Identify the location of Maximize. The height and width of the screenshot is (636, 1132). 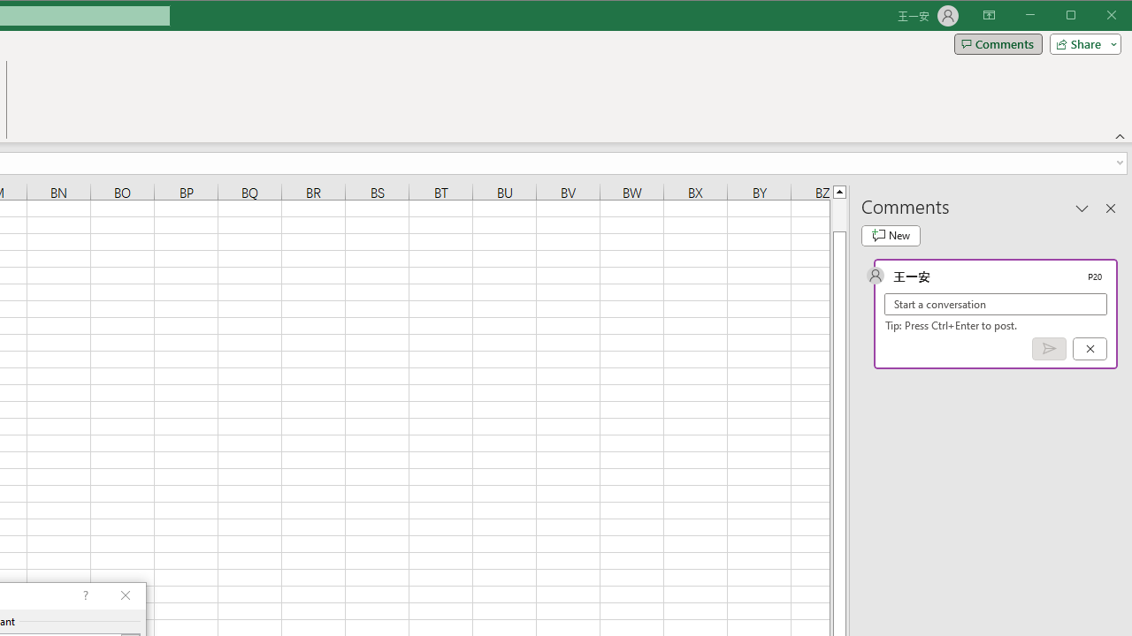
(1096, 16).